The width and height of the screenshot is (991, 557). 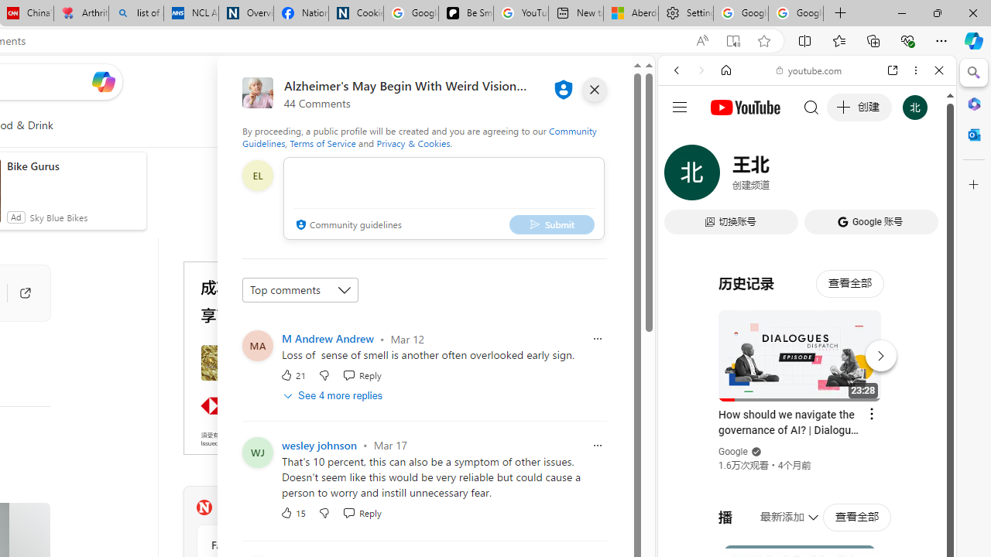 What do you see at coordinates (136, 14) in the screenshot?
I see `list of asthma inhalers uk - Search` at bounding box center [136, 14].